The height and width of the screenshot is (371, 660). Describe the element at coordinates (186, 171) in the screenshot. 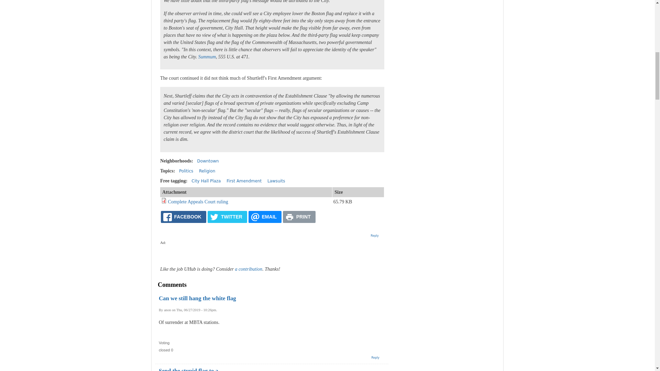

I see `Politics` at that location.